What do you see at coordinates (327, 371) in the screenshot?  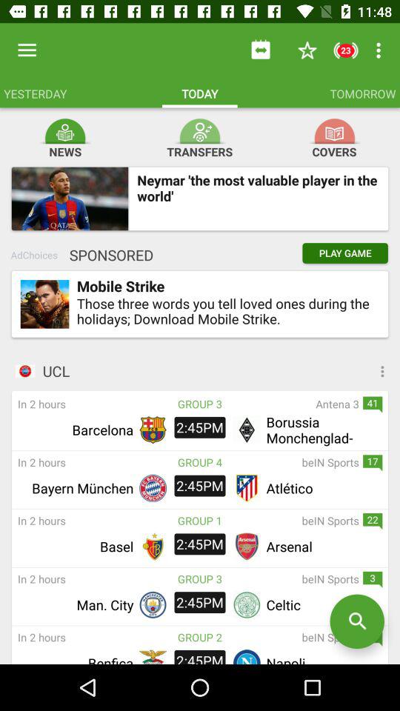 I see `expand or hide results` at bounding box center [327, 371].